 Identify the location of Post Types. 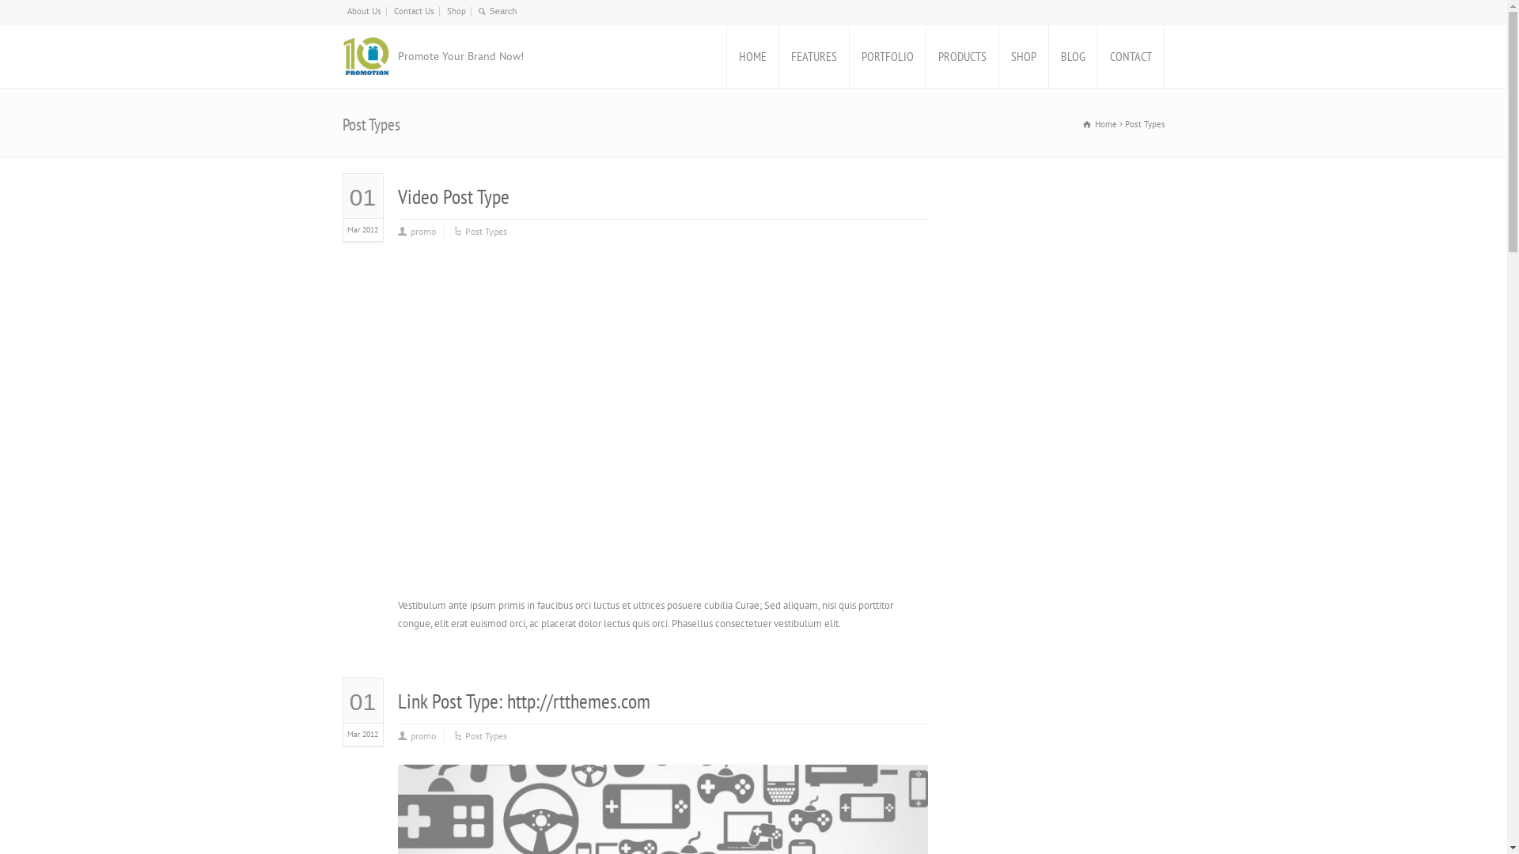
(486, 737).